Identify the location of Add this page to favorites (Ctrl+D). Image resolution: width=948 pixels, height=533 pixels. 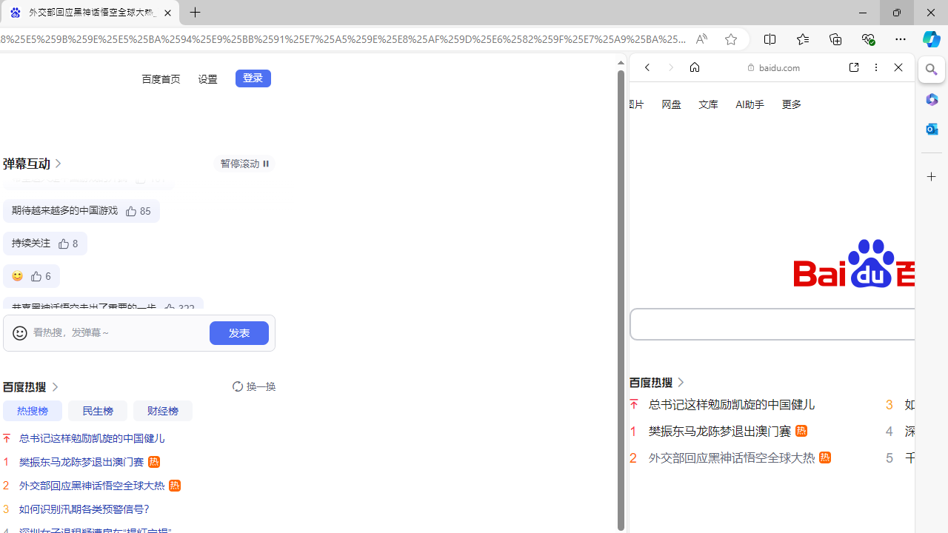
(730, 39).